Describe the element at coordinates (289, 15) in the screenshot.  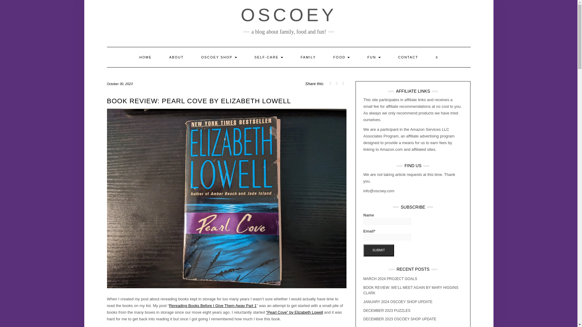
I see `OSCOEY` at that location.